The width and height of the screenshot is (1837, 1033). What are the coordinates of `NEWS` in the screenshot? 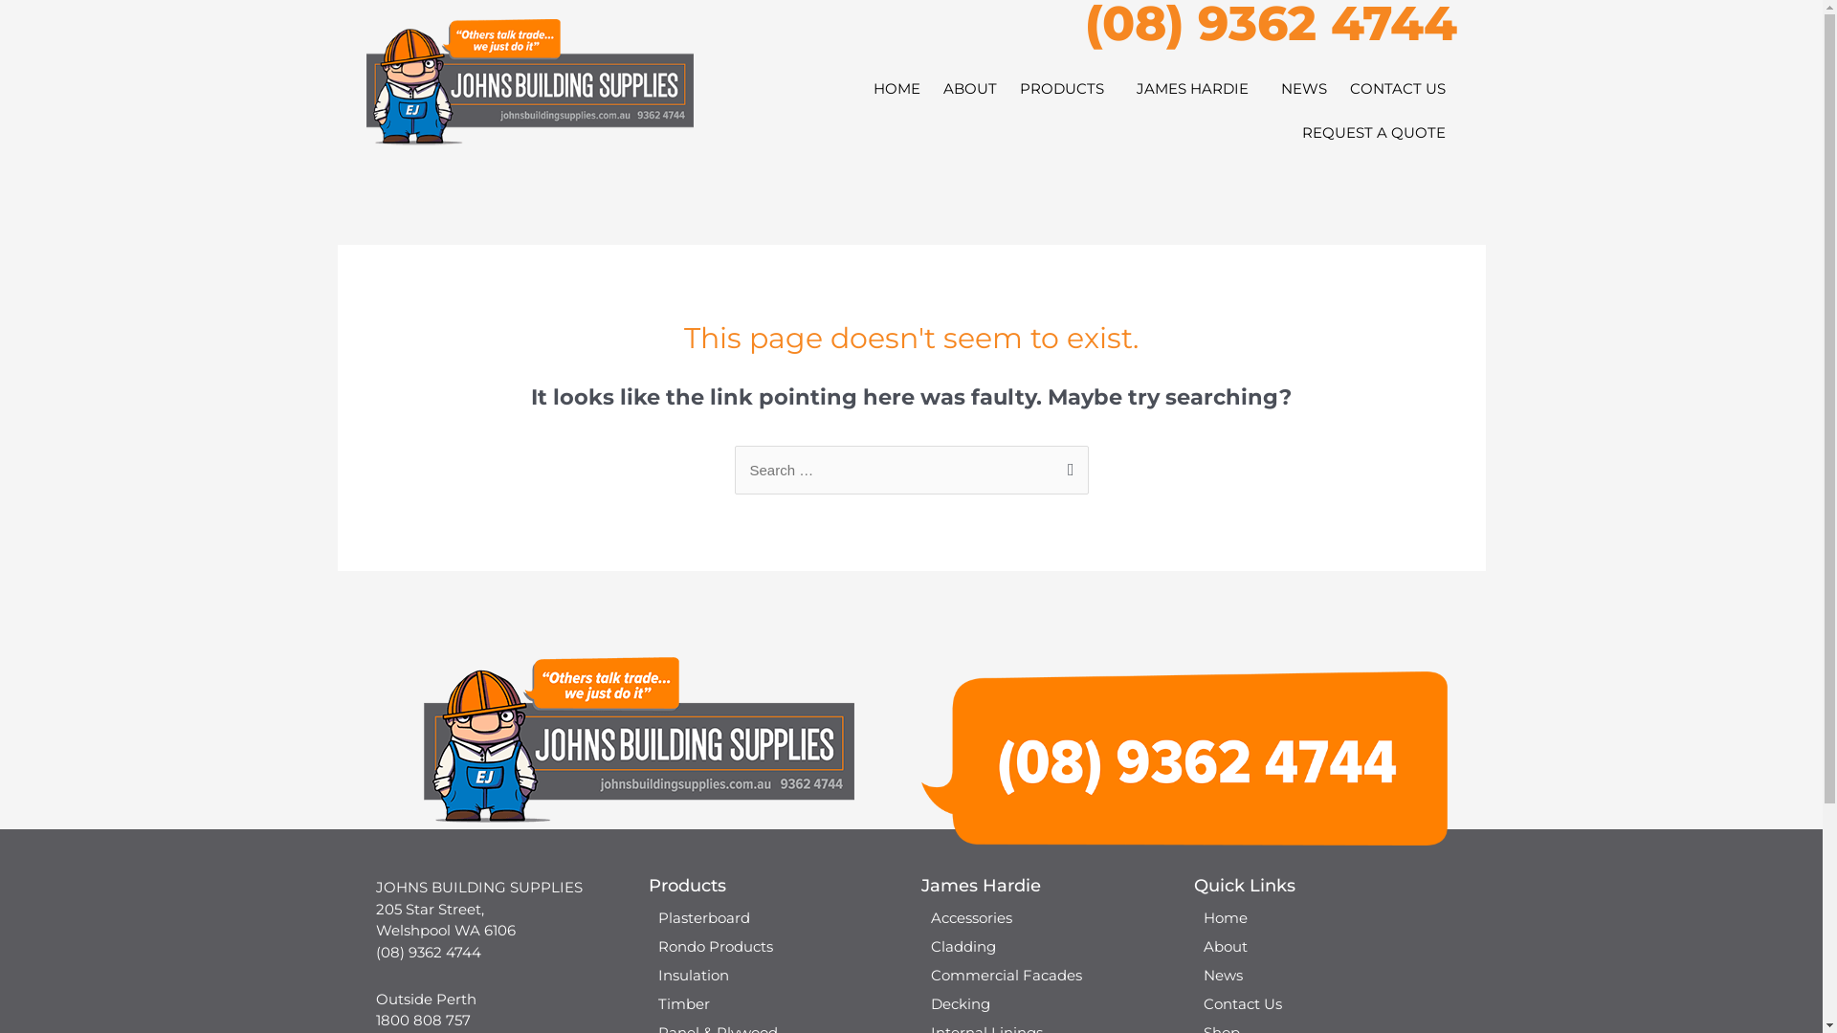 It's located at (1303, 89).